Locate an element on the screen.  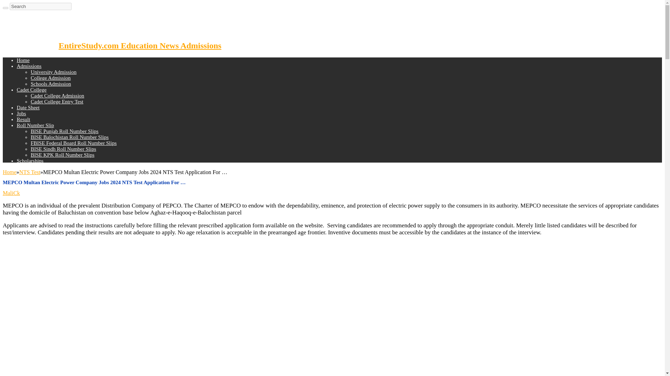
Roll Number Slip is located at coordinates (36, 125).